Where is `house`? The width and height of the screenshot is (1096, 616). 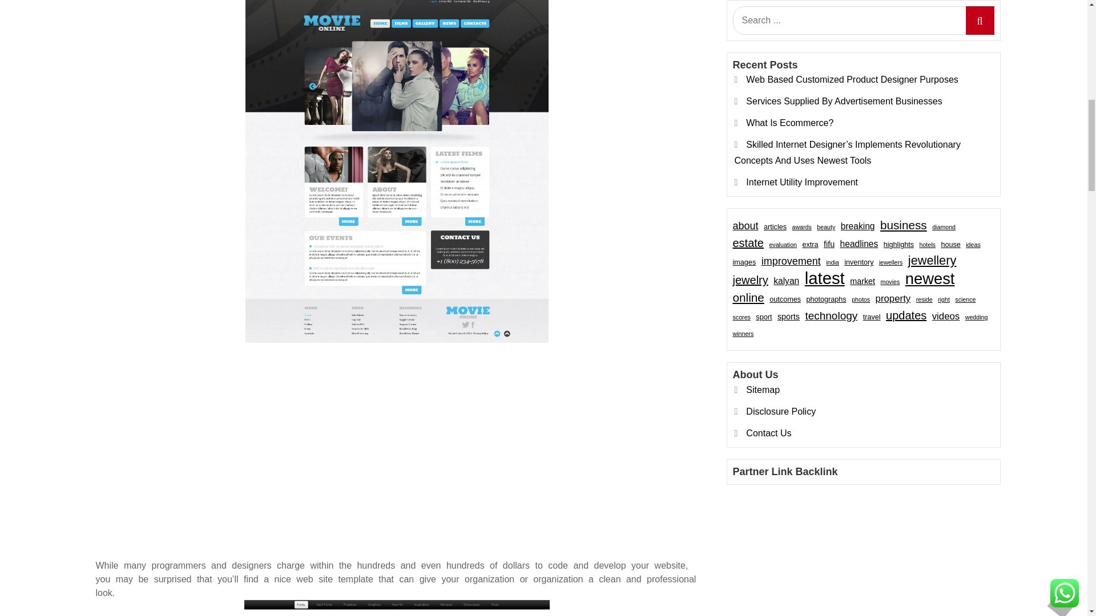 house is located at coordinates (950, 94).